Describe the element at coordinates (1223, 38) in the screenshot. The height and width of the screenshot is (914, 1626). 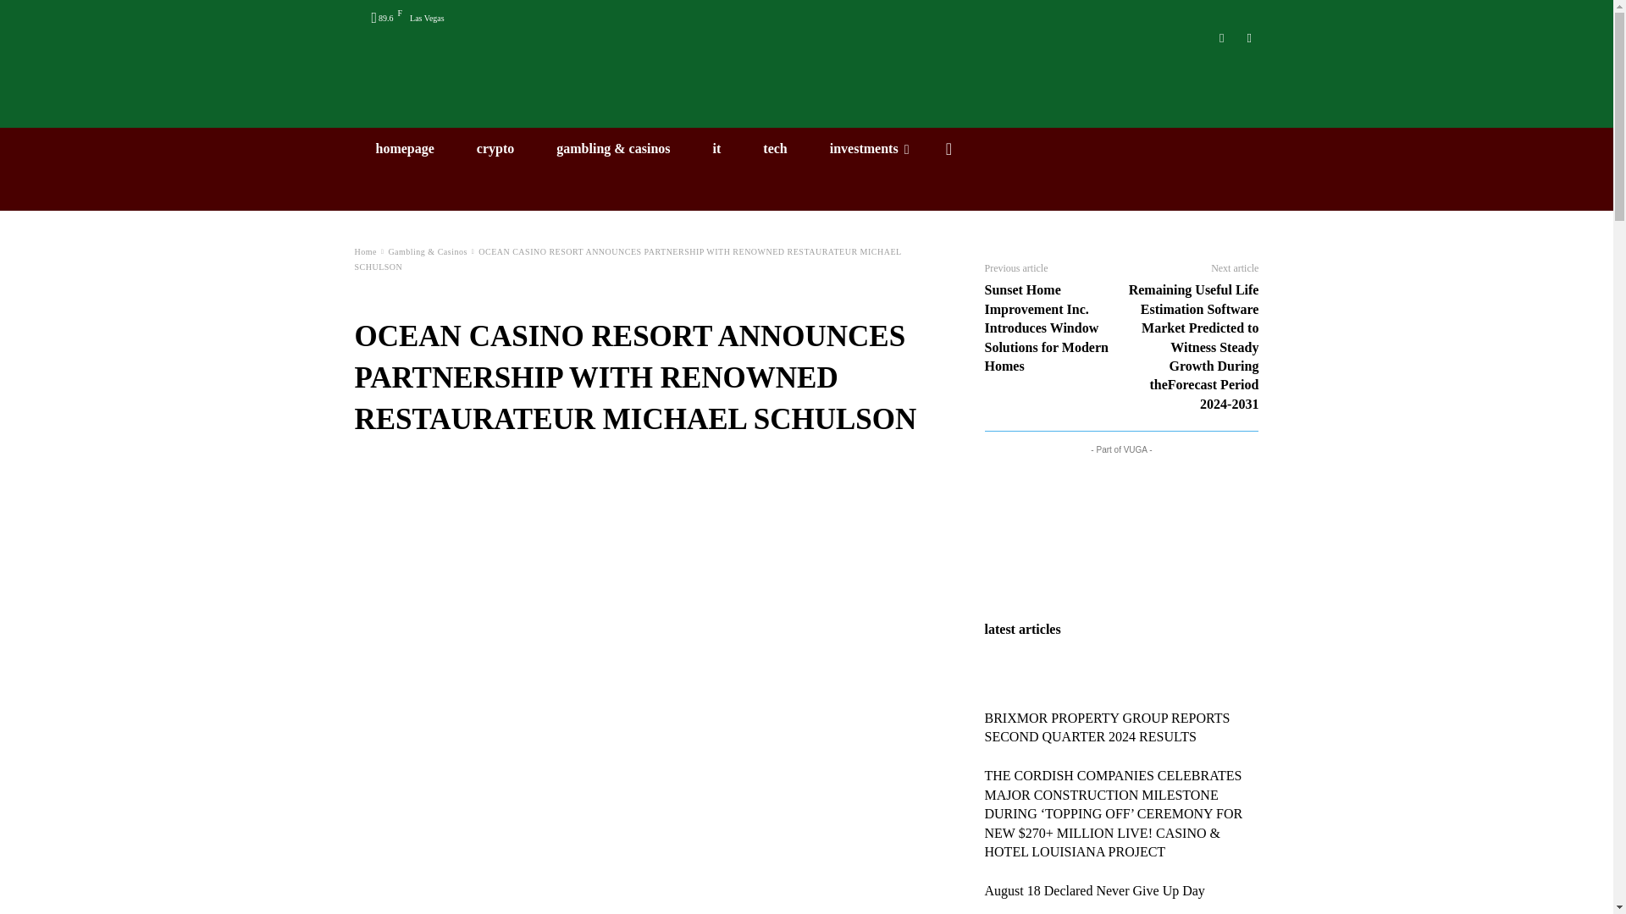
I see `Instagram` at that location.